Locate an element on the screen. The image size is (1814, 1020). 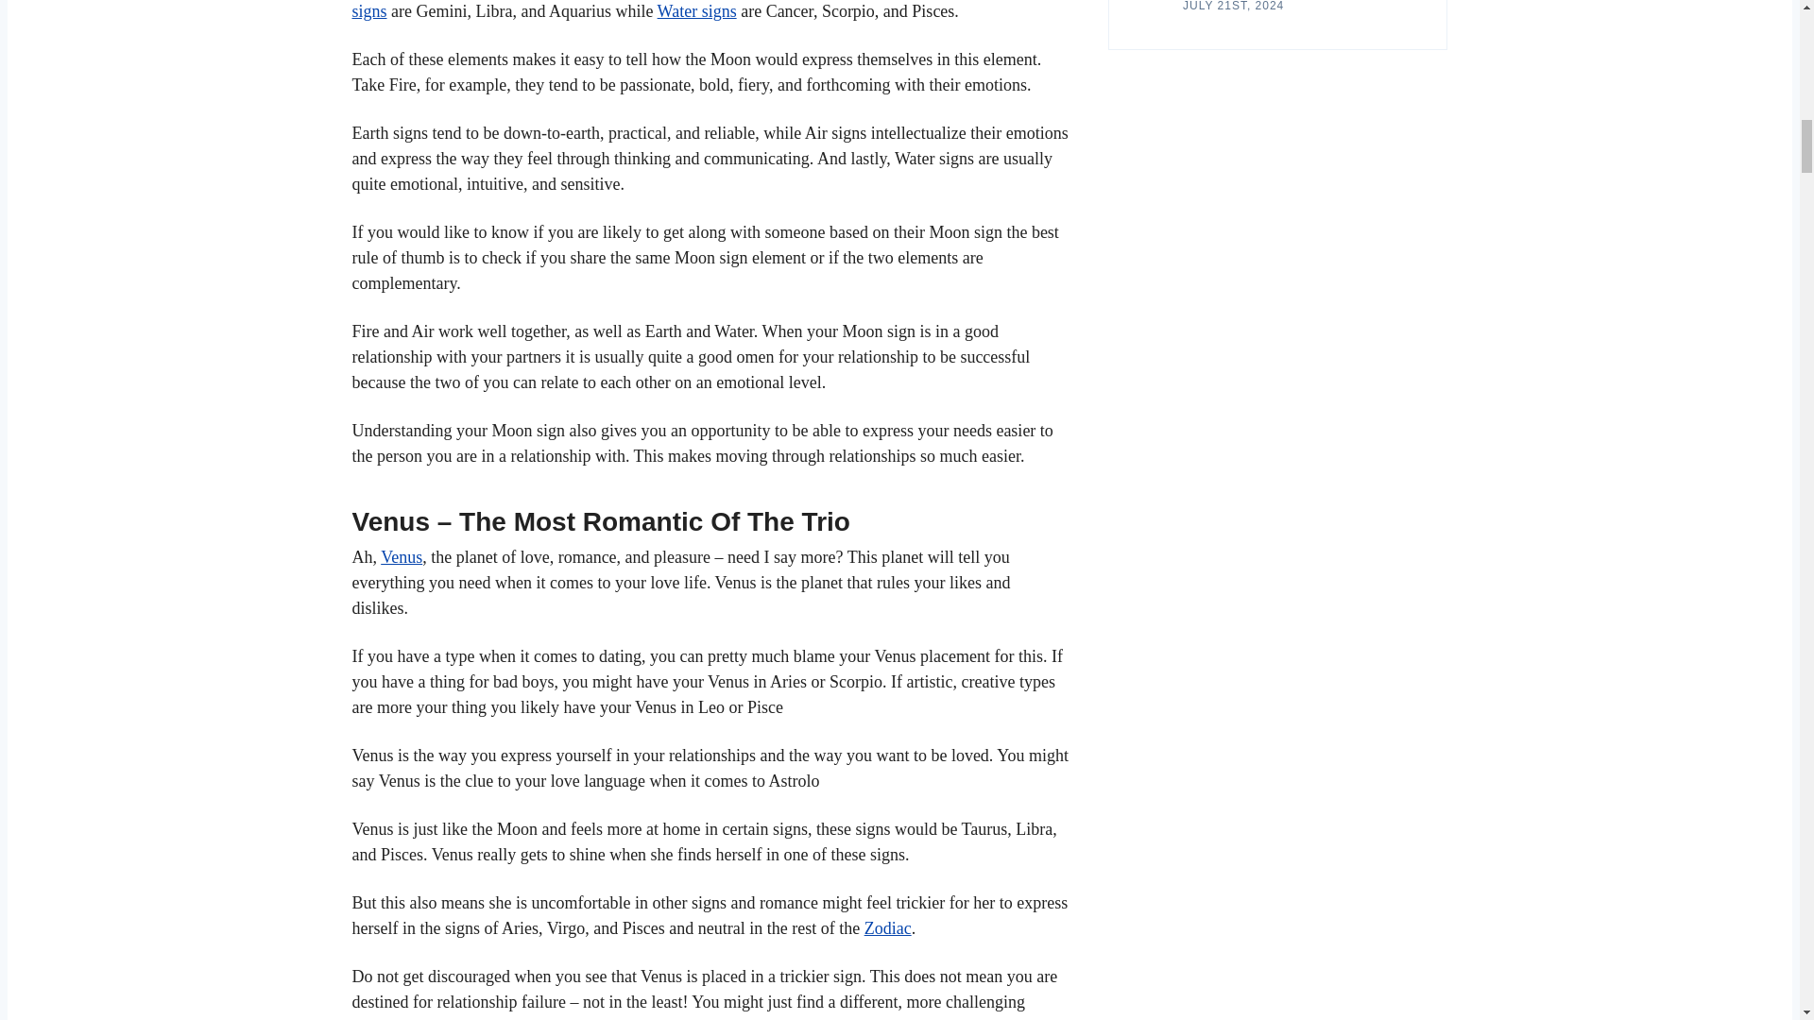
Water signs is located at coordinates (696, 11).